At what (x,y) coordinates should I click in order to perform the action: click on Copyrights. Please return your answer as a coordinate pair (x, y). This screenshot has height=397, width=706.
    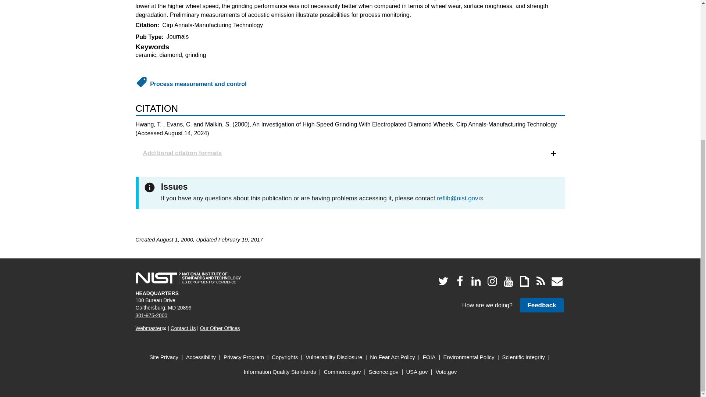
    Looking at the image, I should click on (285, 357).